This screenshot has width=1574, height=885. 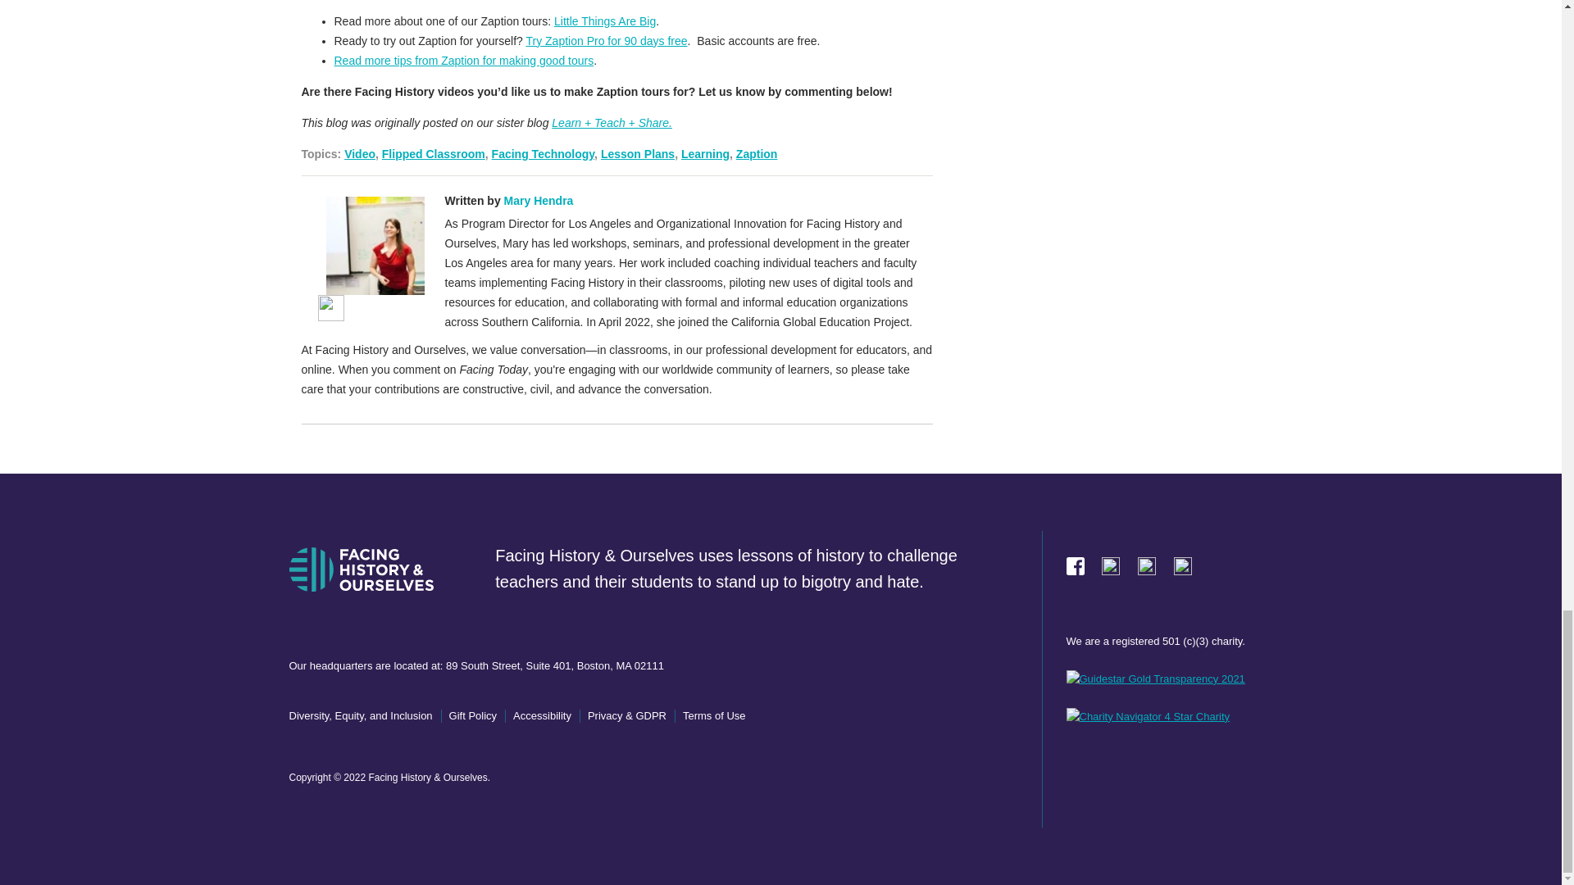 What do you see at coordinates (705, 154) in the screenshot?
I see `Learning` at bounding box center [705, 154].